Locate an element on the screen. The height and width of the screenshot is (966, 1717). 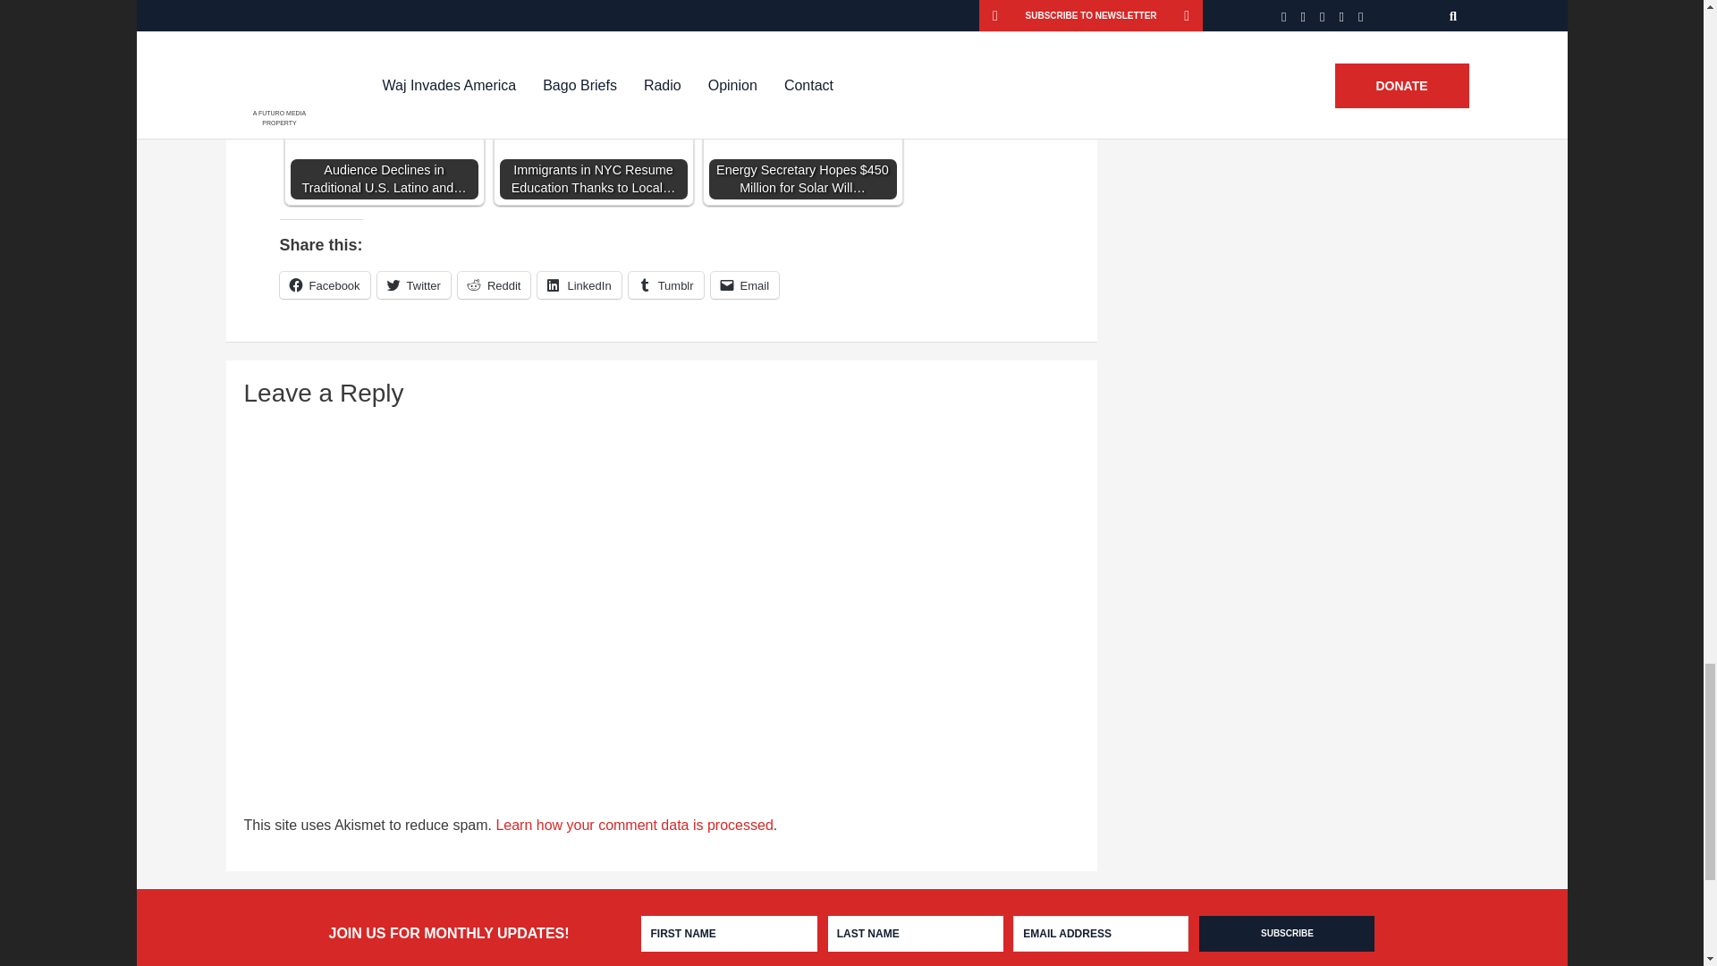
Click to share on LinkedIn is located at coordinates (578, 284).